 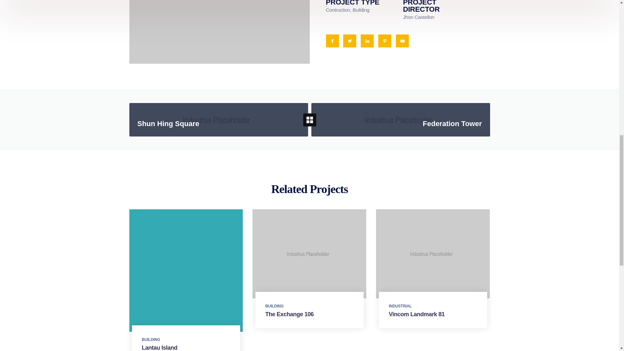 I want to click on INDUSTRIAL, so click(x=289, y=314).